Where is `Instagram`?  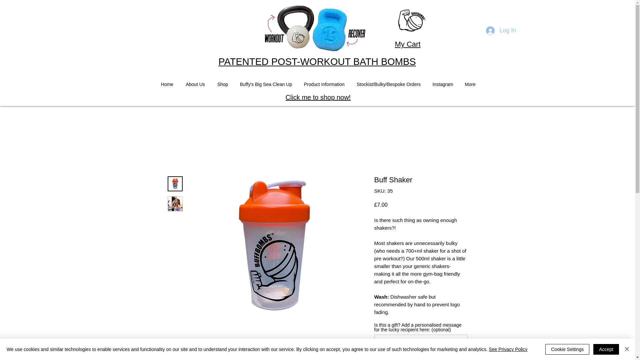
Instagram is located at coordinates (443, 85).